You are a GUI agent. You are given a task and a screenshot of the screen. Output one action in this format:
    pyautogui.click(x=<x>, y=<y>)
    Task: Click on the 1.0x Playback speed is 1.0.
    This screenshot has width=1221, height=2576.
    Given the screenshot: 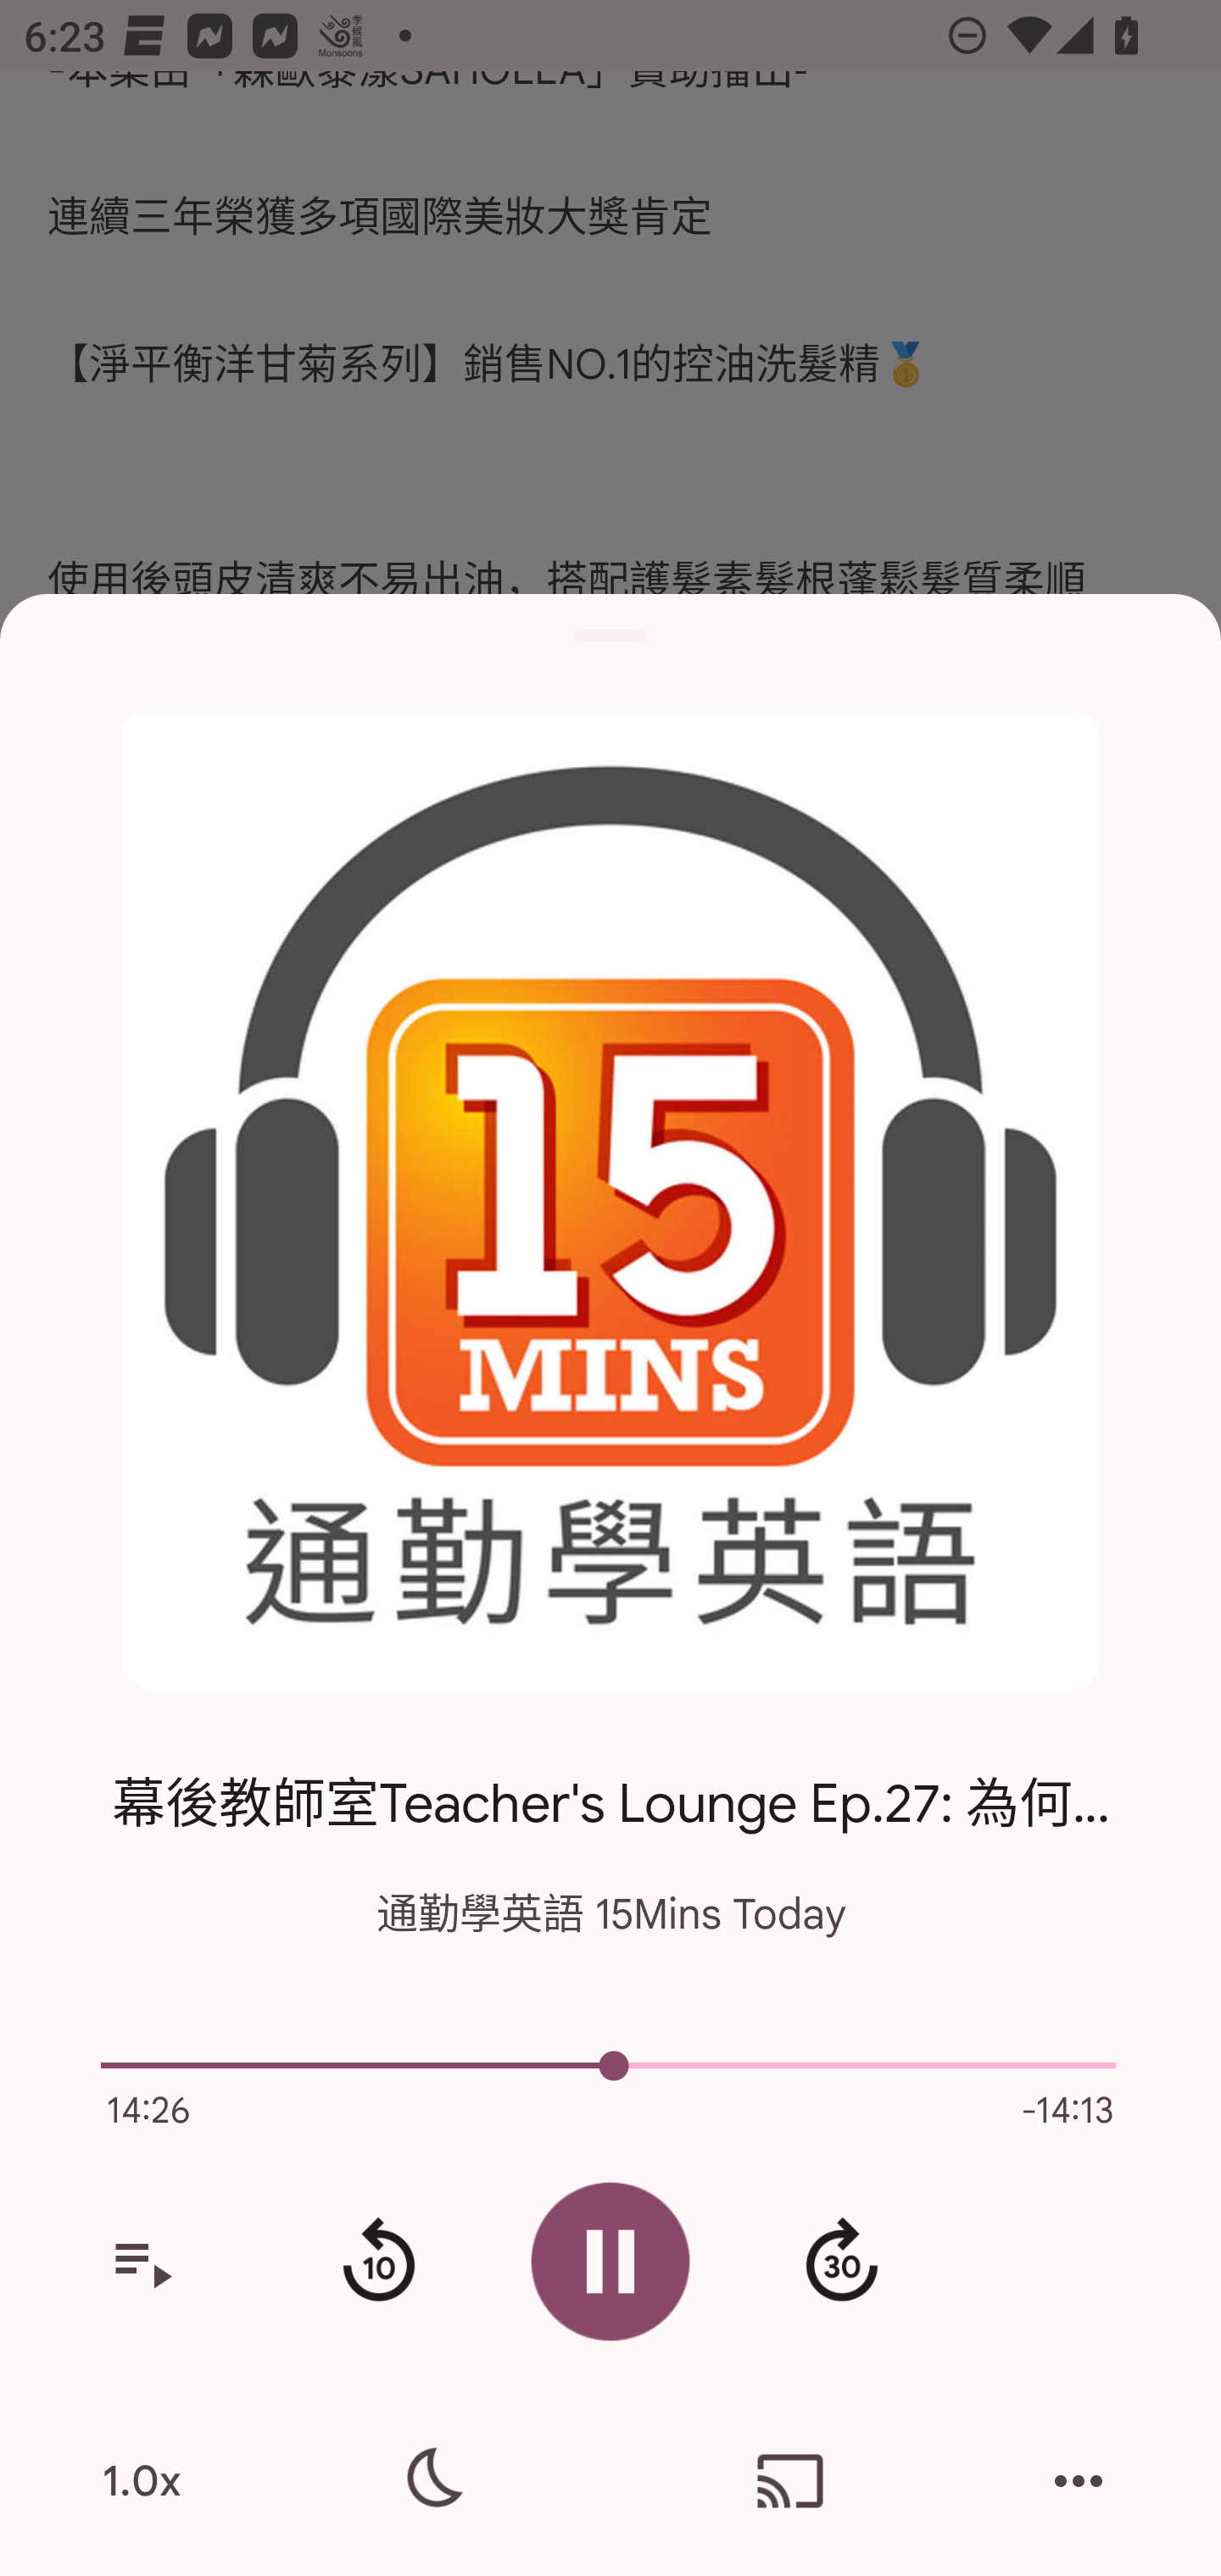 What is the action you would take?
    pyautogui.click(x=142, y=2481)
    